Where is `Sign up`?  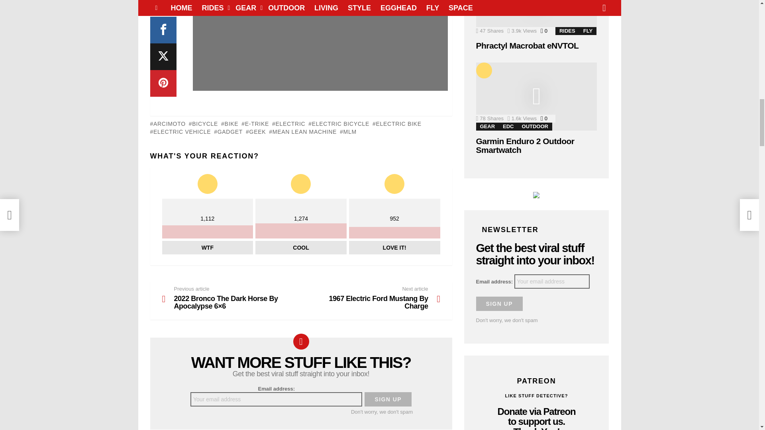
Sign up is located at coordinates (499, 303).